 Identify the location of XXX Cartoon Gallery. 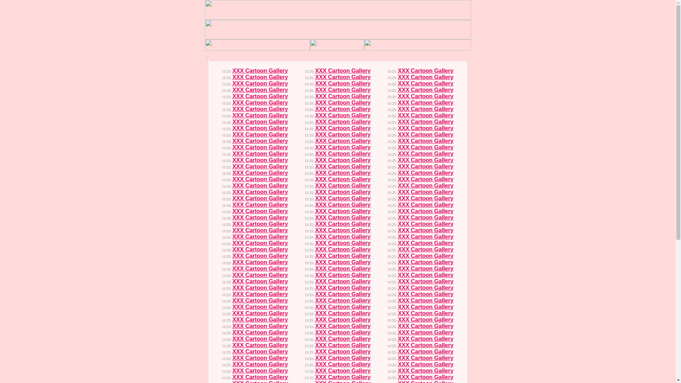
(426, 122).